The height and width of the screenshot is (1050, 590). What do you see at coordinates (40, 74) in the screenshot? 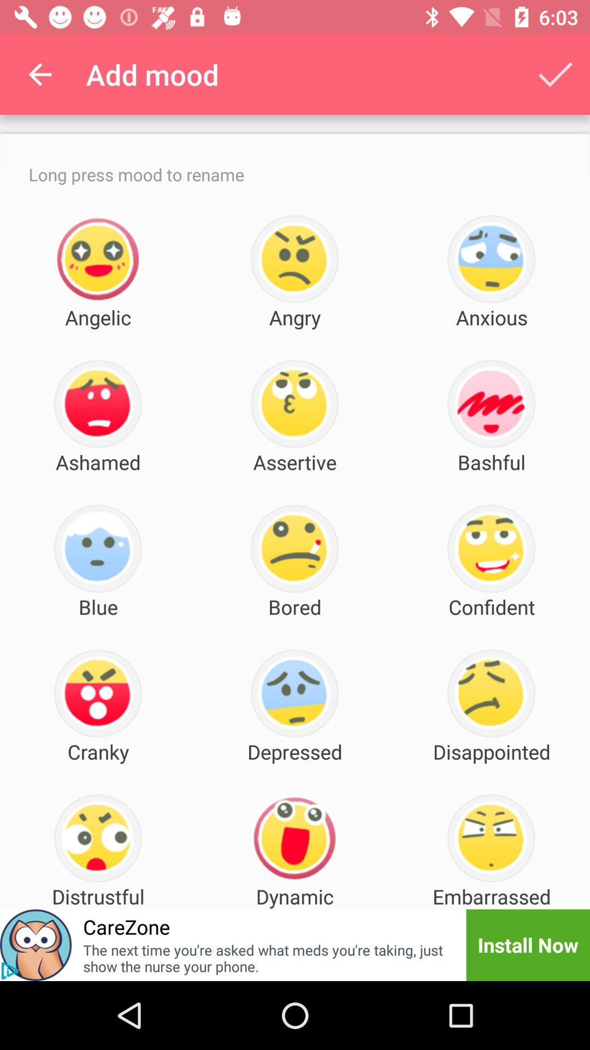
I see `launch the icon above the long press mood icon` at bounding box center [40, 74].